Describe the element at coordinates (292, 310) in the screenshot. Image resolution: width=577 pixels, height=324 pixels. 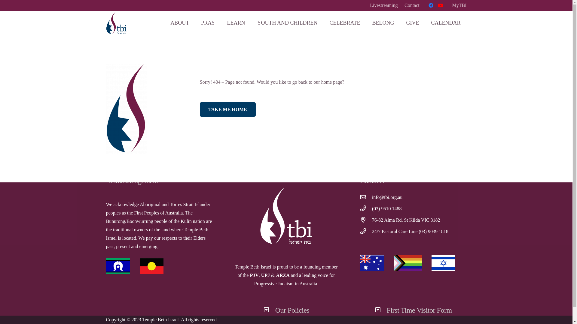
I see `Our Policies` at that location.